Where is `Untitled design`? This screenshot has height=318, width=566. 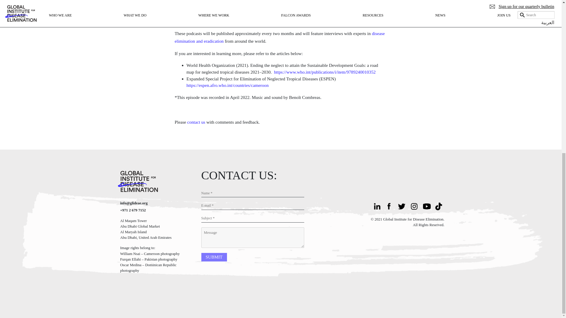 Untitled design is located at coordinates (427, 206).